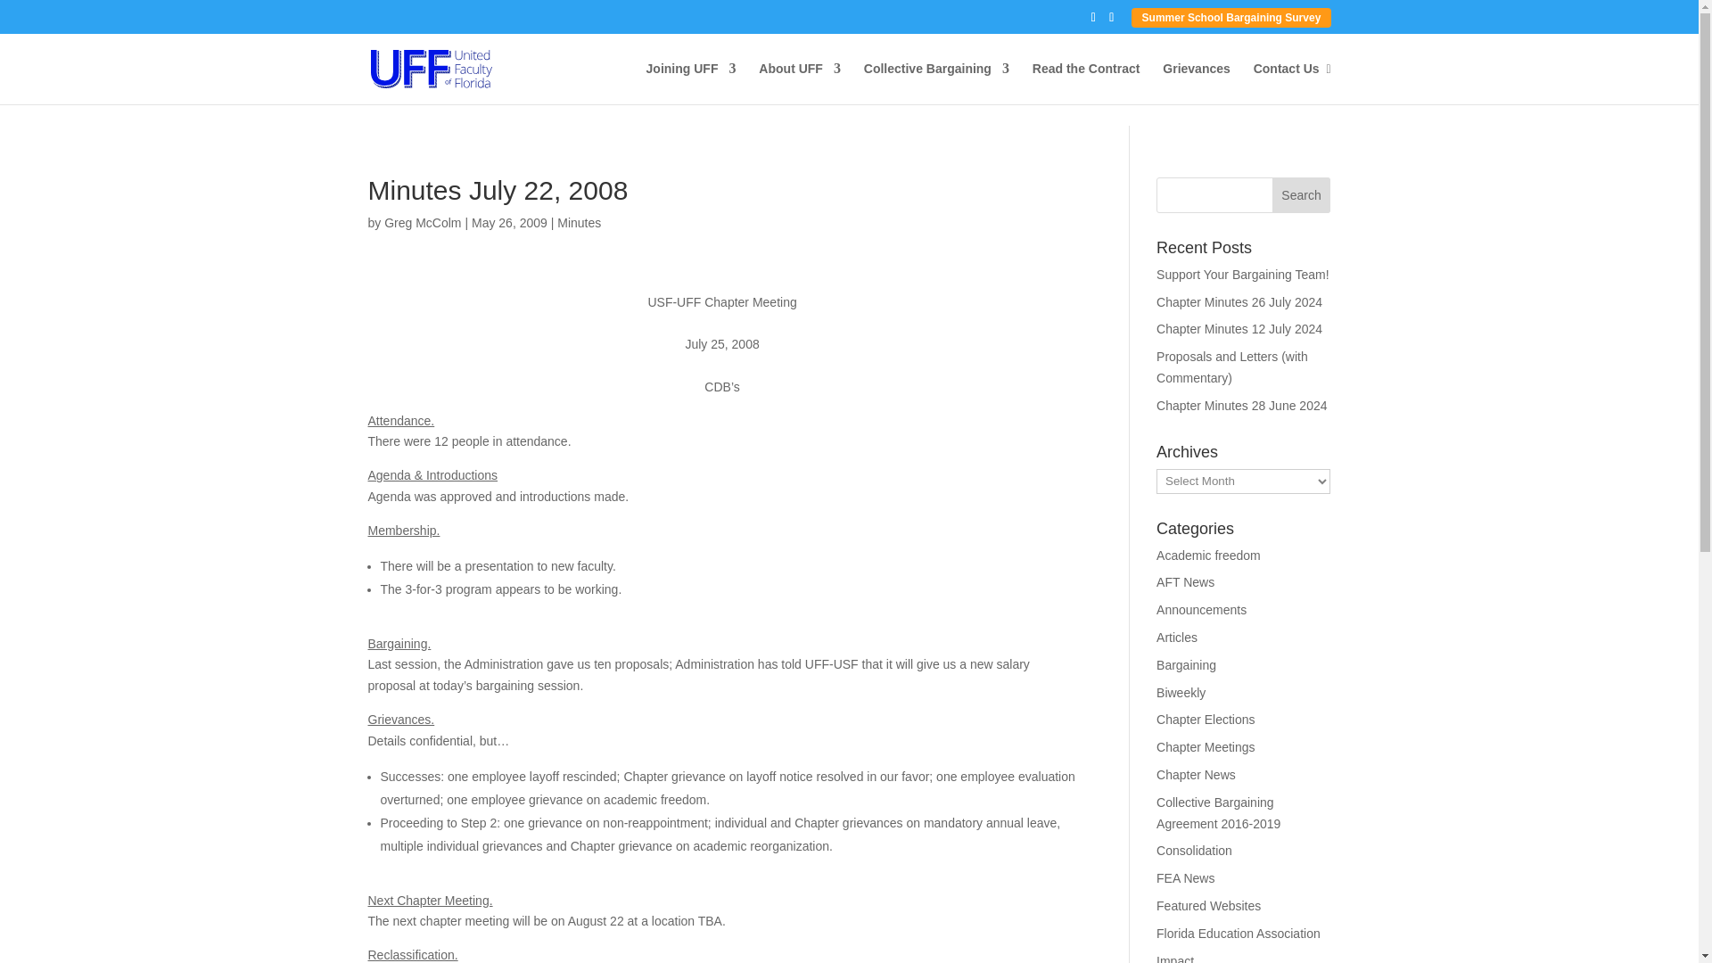 The image size is (1712, 963). I want to click on Contact Us  , so click(1292, 83).